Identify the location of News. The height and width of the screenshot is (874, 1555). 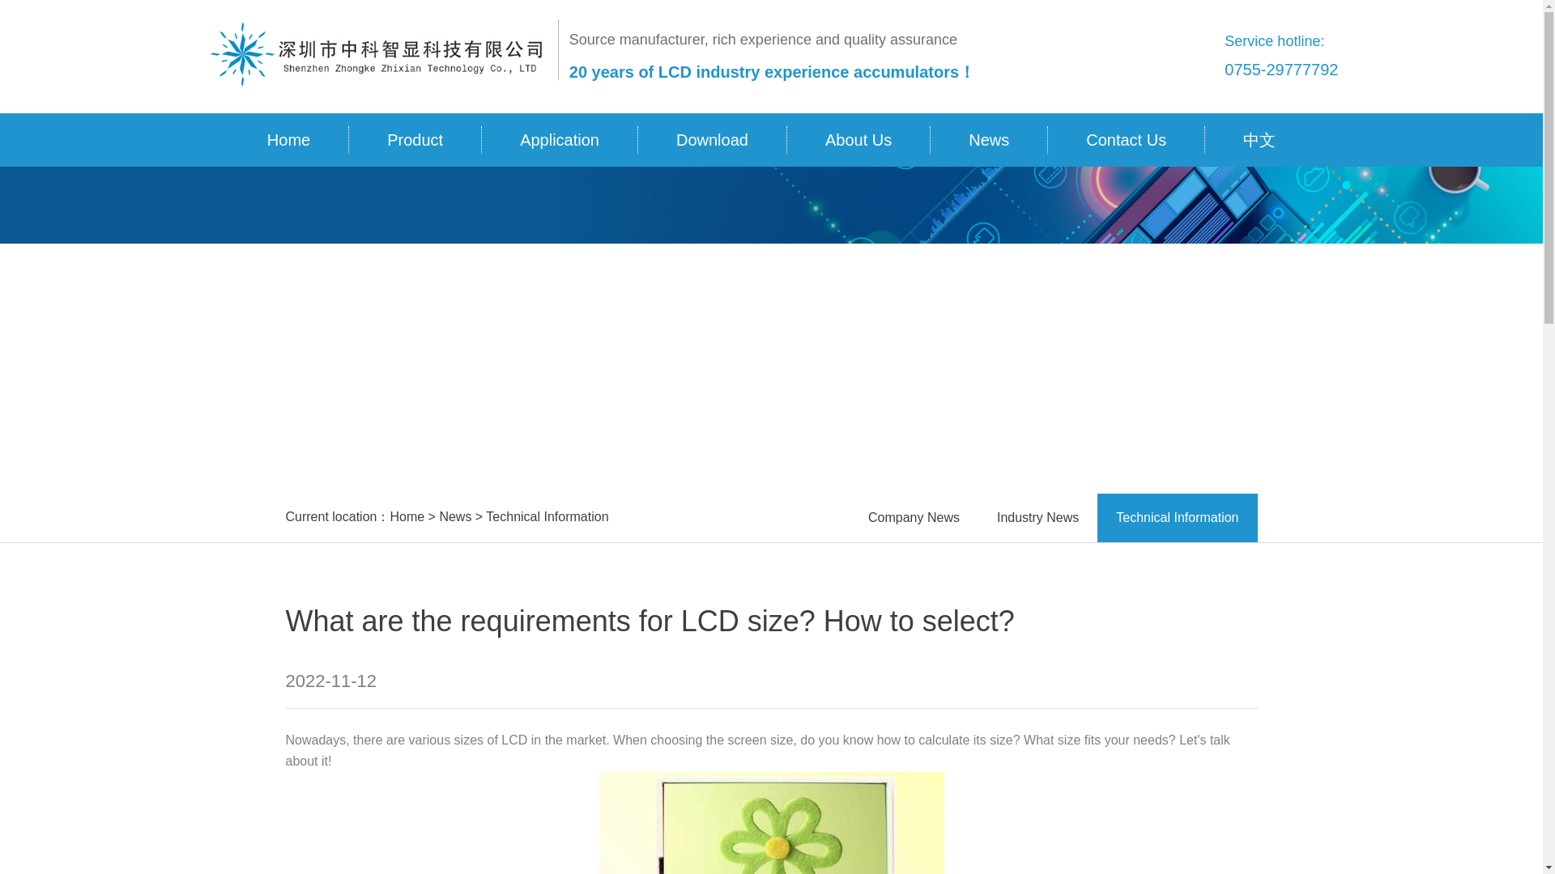
(989, 139).